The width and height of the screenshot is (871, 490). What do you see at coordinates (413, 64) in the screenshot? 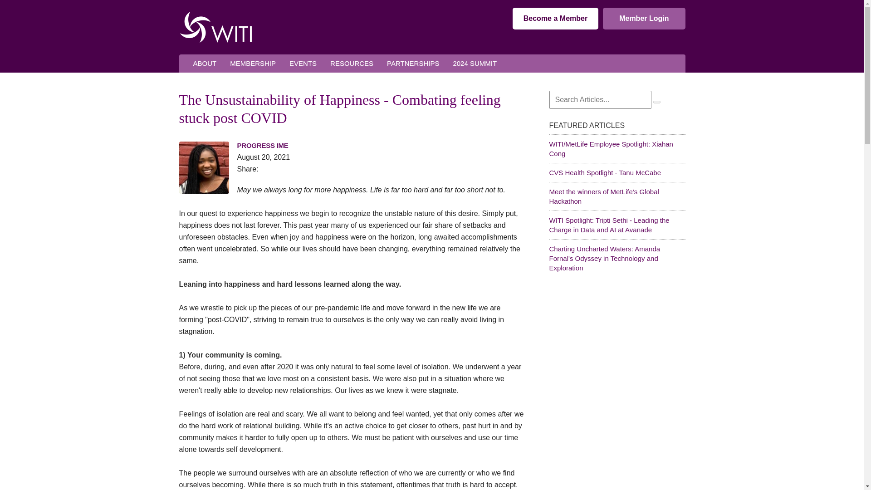
I see `PARTNERSHIPS` at bounding box center [413, 64].